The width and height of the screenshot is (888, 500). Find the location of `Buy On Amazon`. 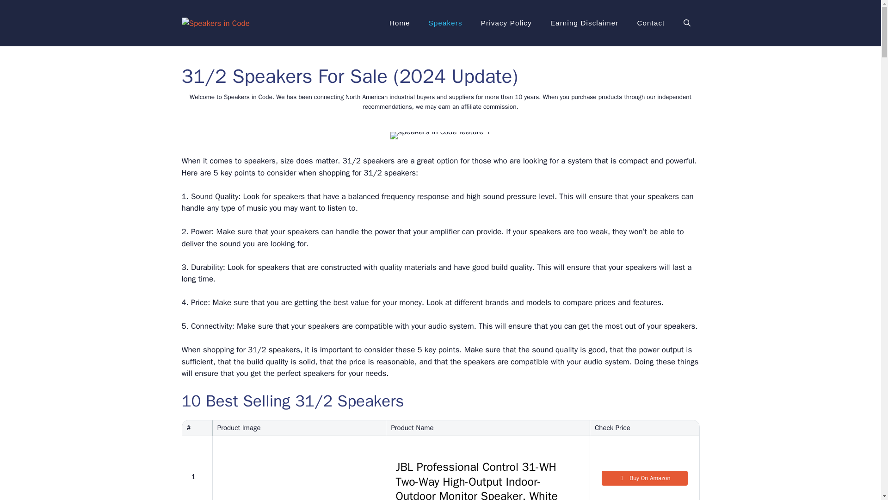

Buy On Amazon is located at coordinates (645, 478).